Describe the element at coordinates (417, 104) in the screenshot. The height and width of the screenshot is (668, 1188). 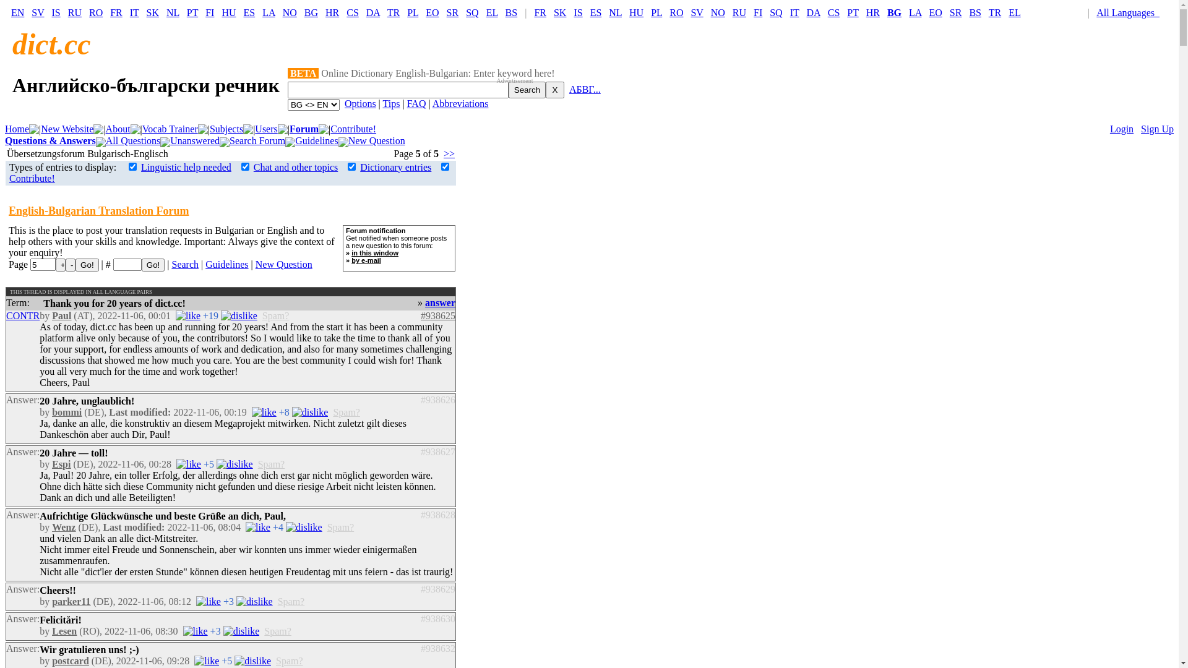
I see `FAQ` at that location.